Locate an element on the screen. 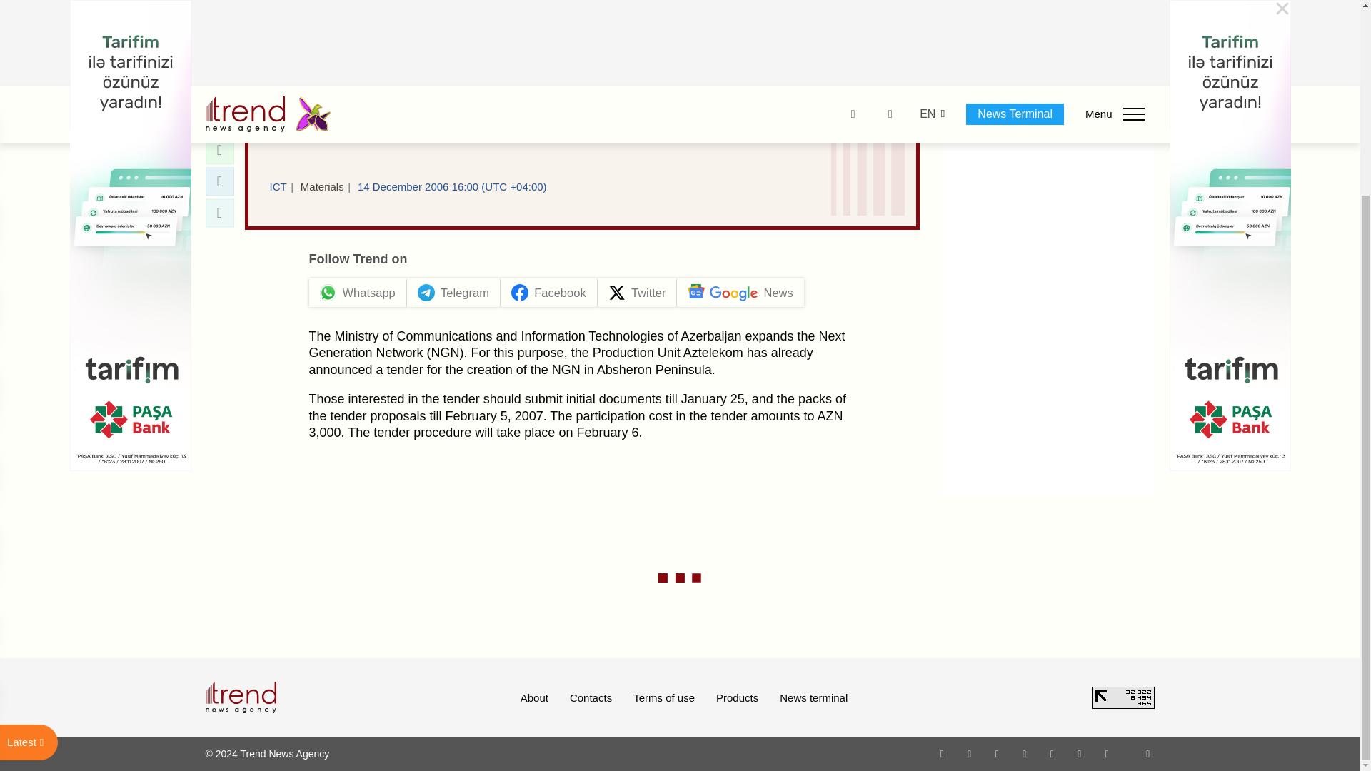 The width and height of the screenshot is (1371, 771). Facebook is located at coordinates (969, 753).